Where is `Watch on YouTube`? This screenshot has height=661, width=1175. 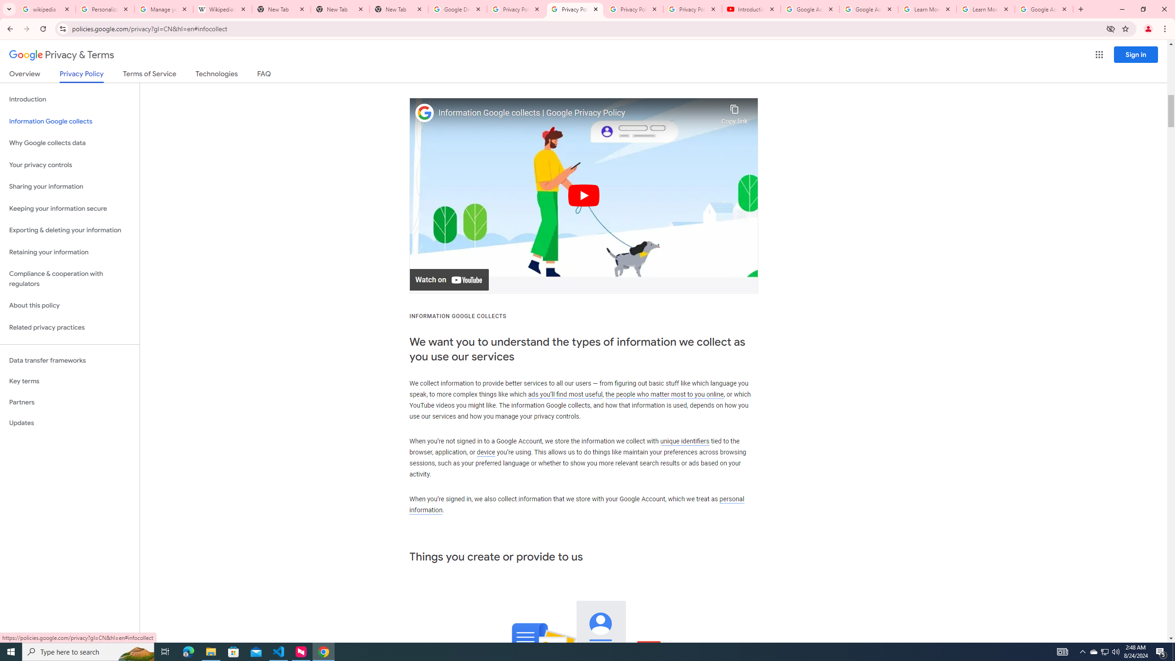 Watch on YouTube is located at coordinates (449, 280).